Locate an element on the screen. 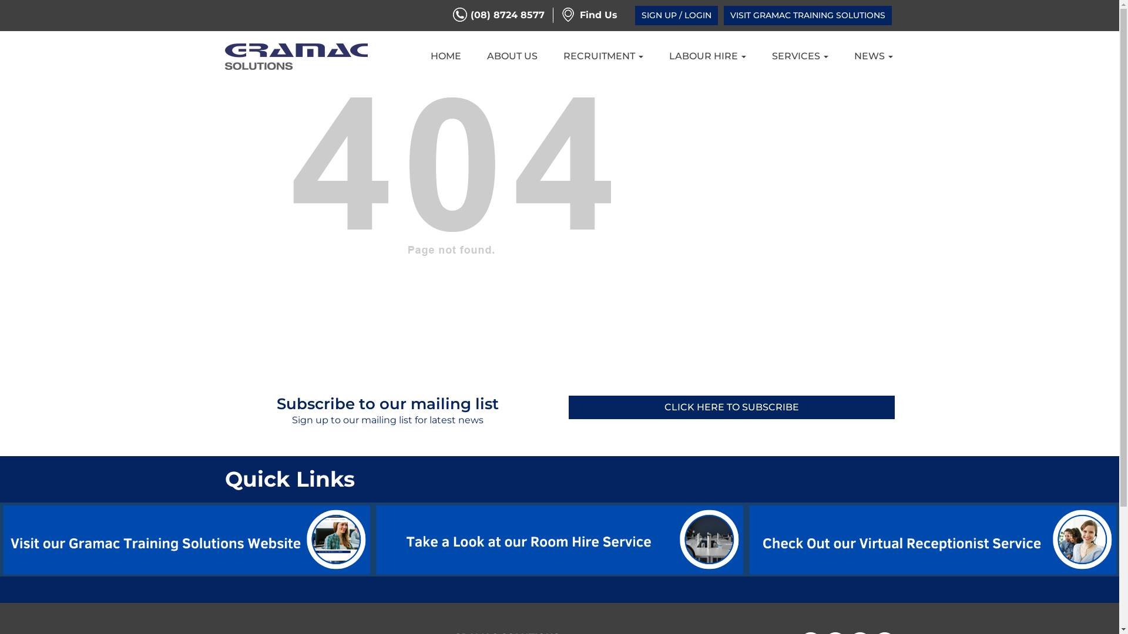  LABOUR HIRE is located at coordinates (707, 56).